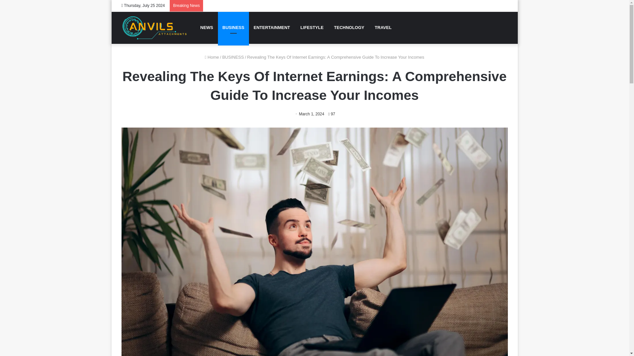  What do you see at coordinates (233, 27) in the screenshot?
I see `BUSINESS` at bounding box center [233, 27].